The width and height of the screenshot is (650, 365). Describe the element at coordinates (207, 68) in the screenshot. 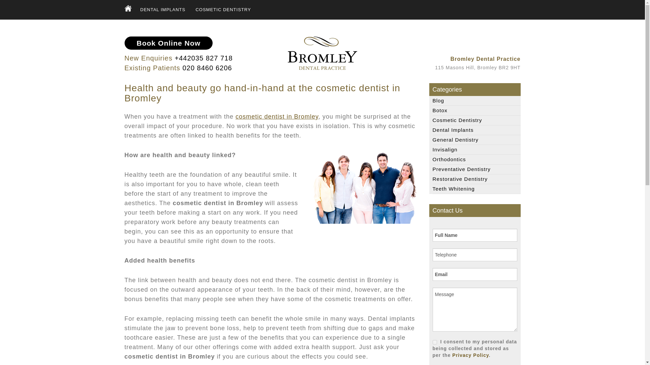

I see `020 8460 6206` at that location.